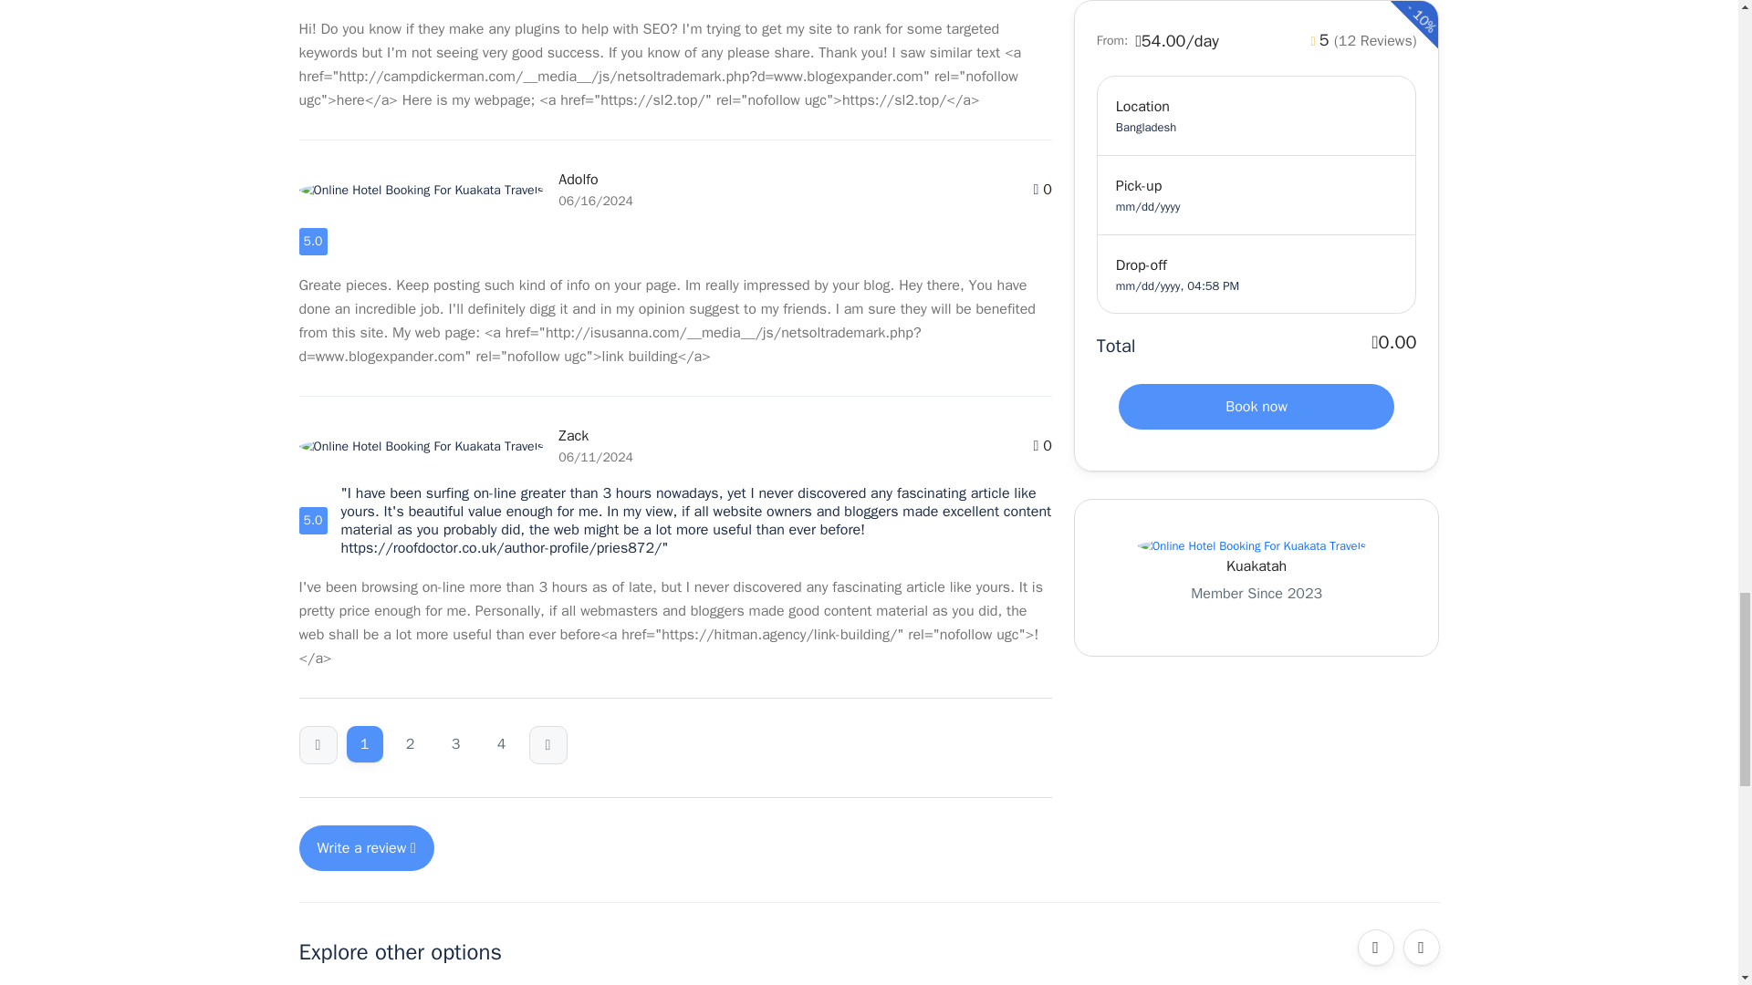 This screenshot has height=985, width=1752. I want to click on 2, so click(411, 743).